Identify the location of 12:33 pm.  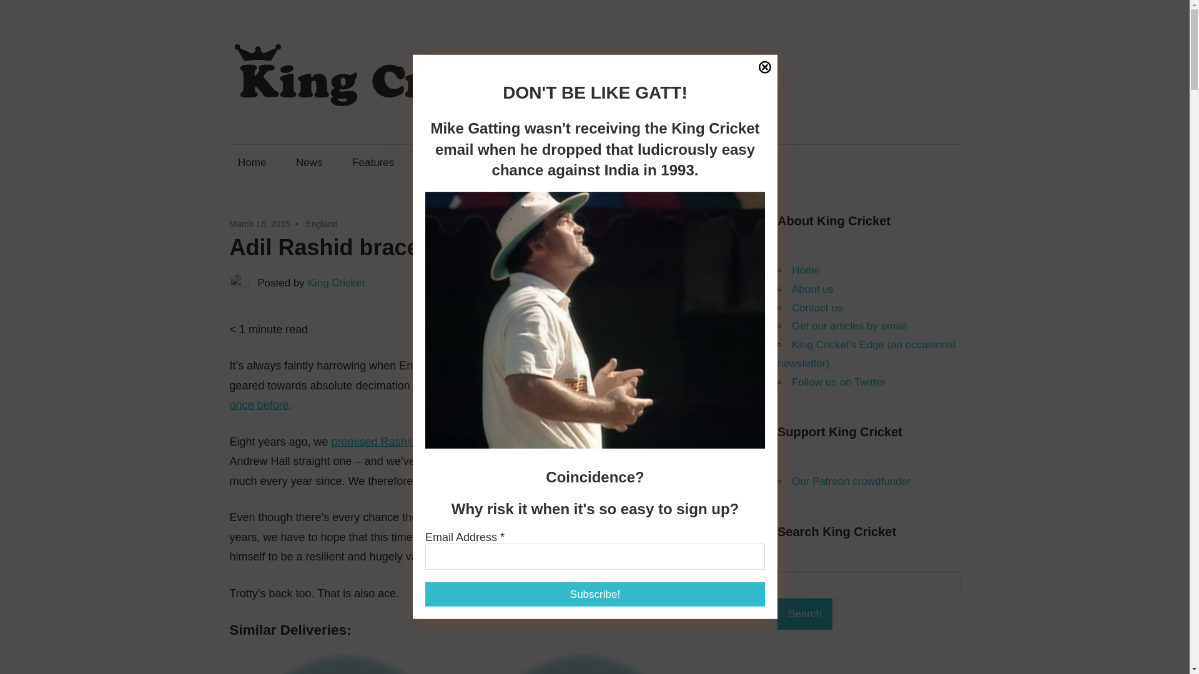
(260, 224).